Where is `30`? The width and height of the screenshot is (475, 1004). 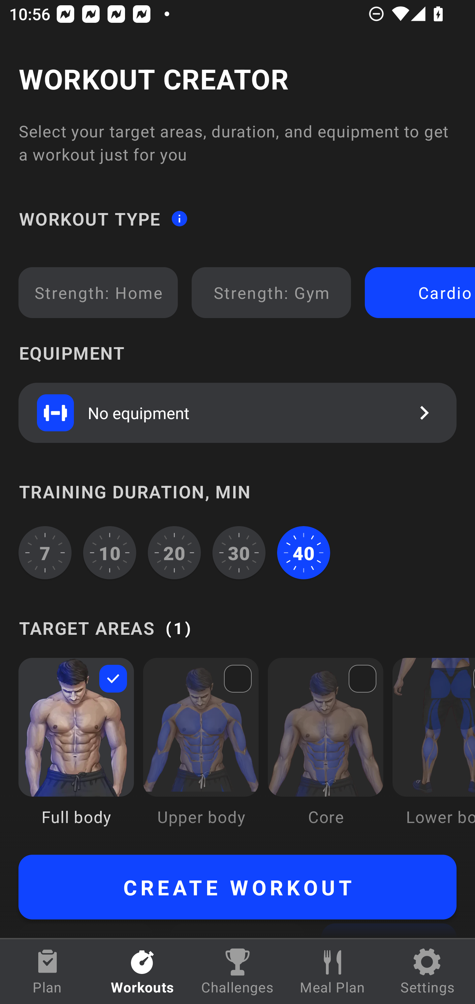
30 is located at coordinates (239, 553).